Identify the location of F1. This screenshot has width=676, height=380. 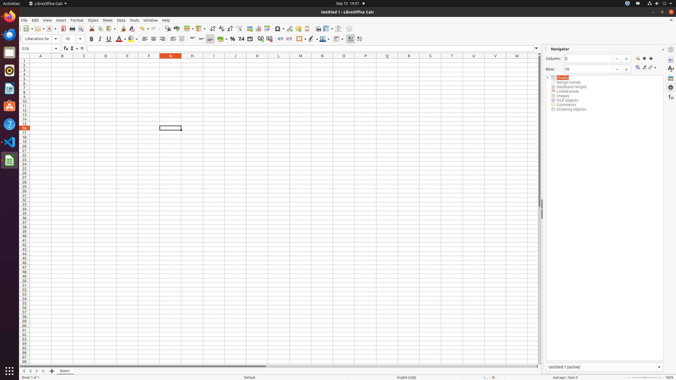
(149, 61).